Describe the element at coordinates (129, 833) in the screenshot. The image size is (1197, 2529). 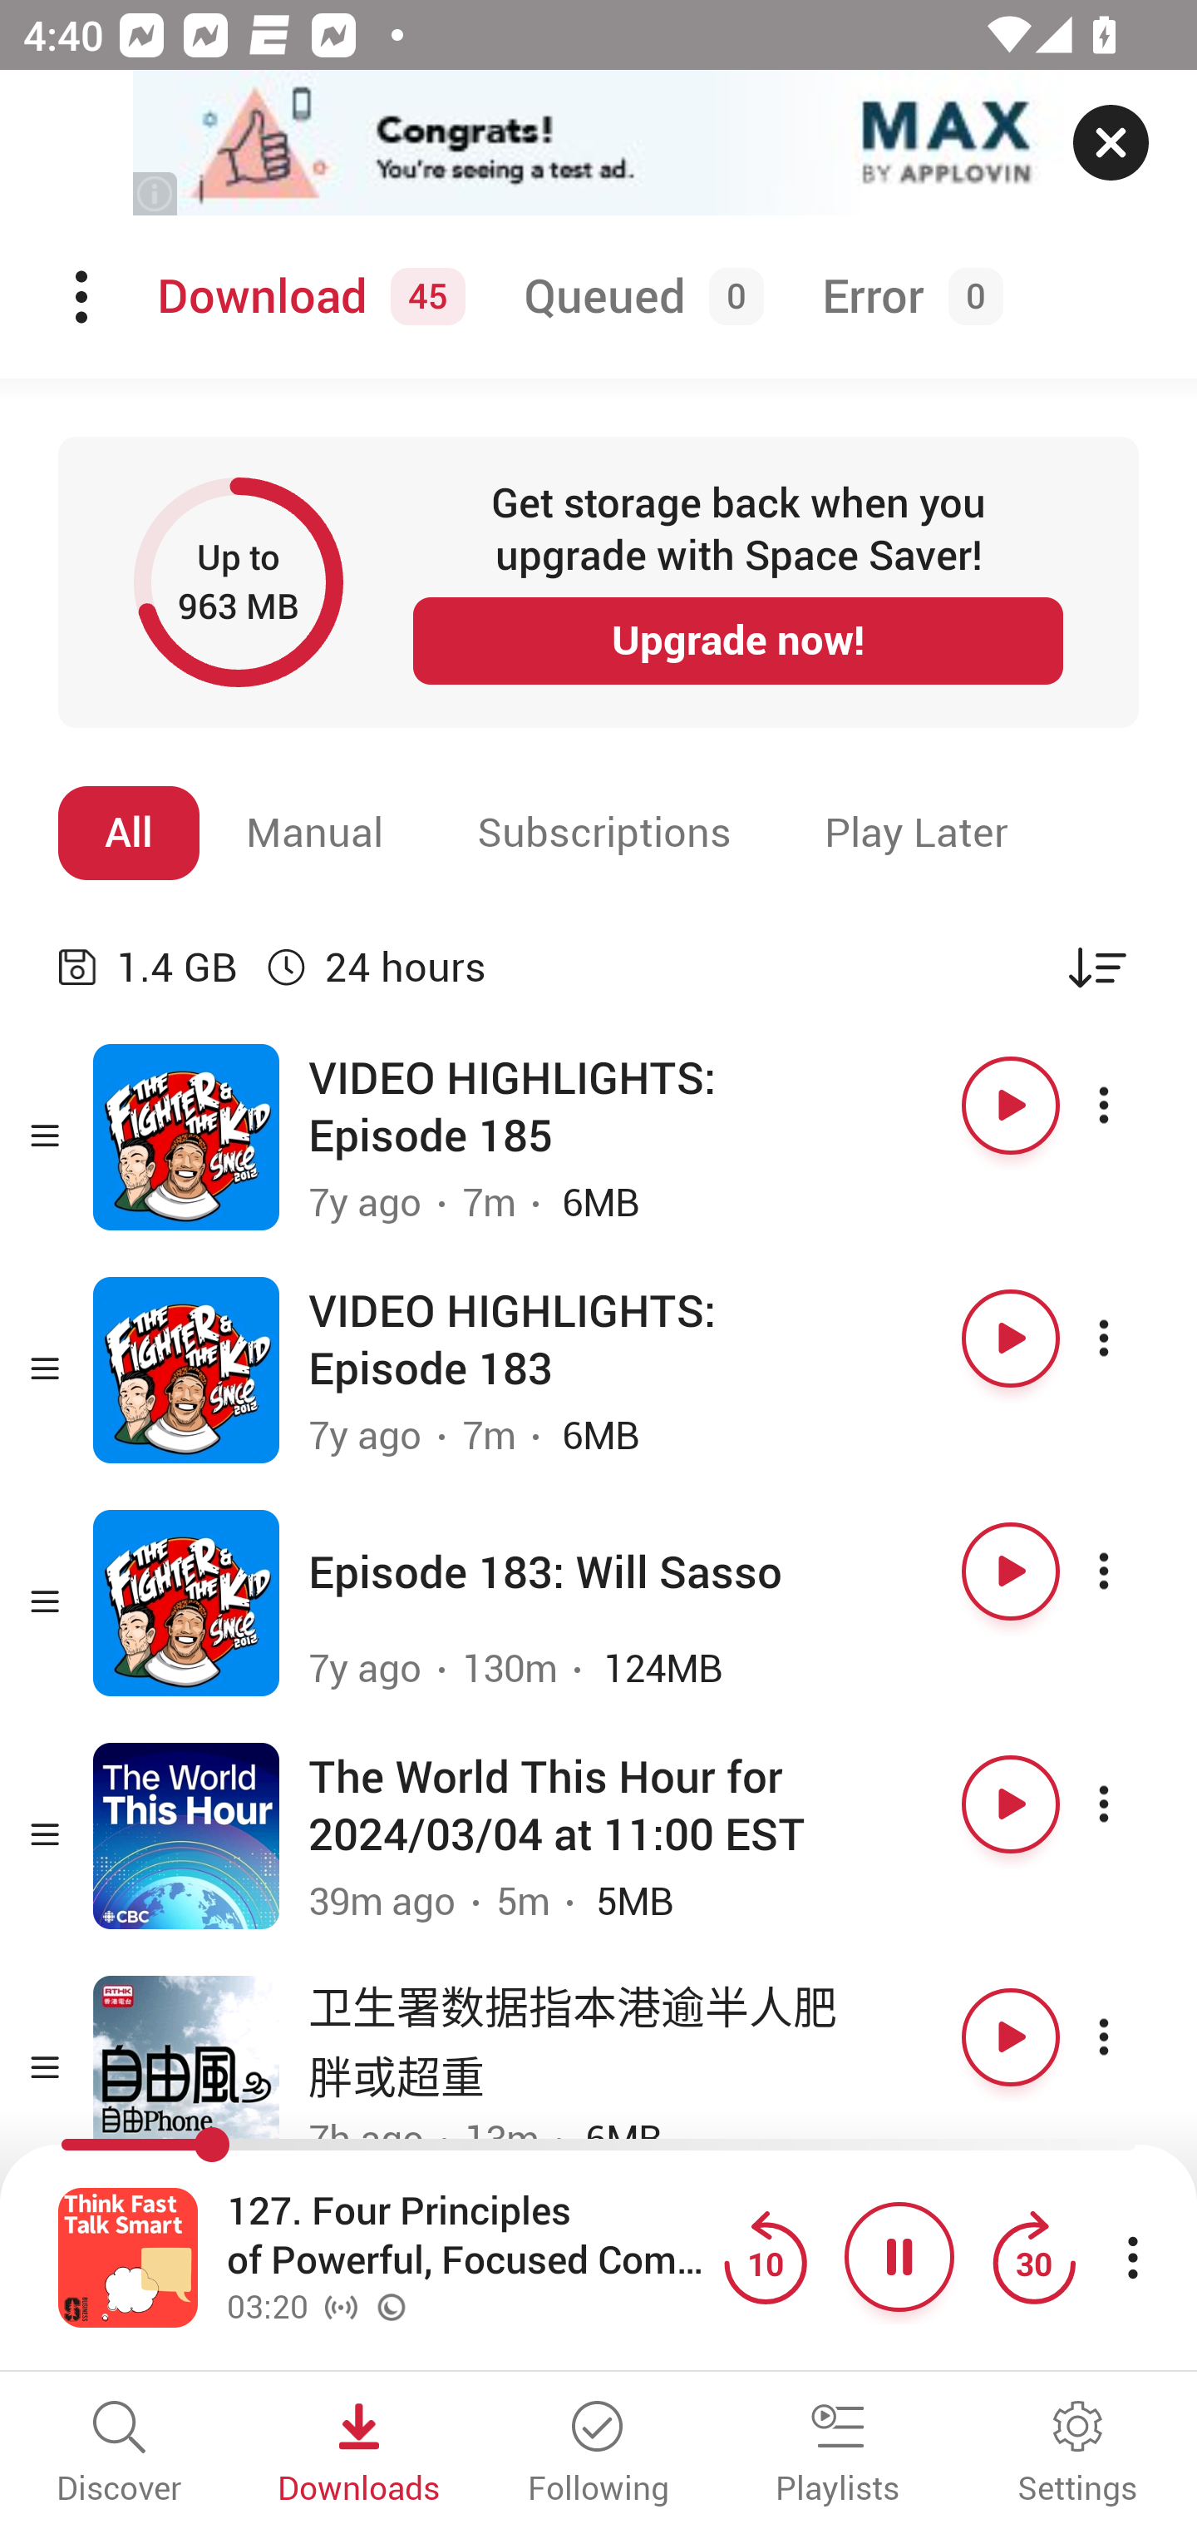
I see `All` at that location.